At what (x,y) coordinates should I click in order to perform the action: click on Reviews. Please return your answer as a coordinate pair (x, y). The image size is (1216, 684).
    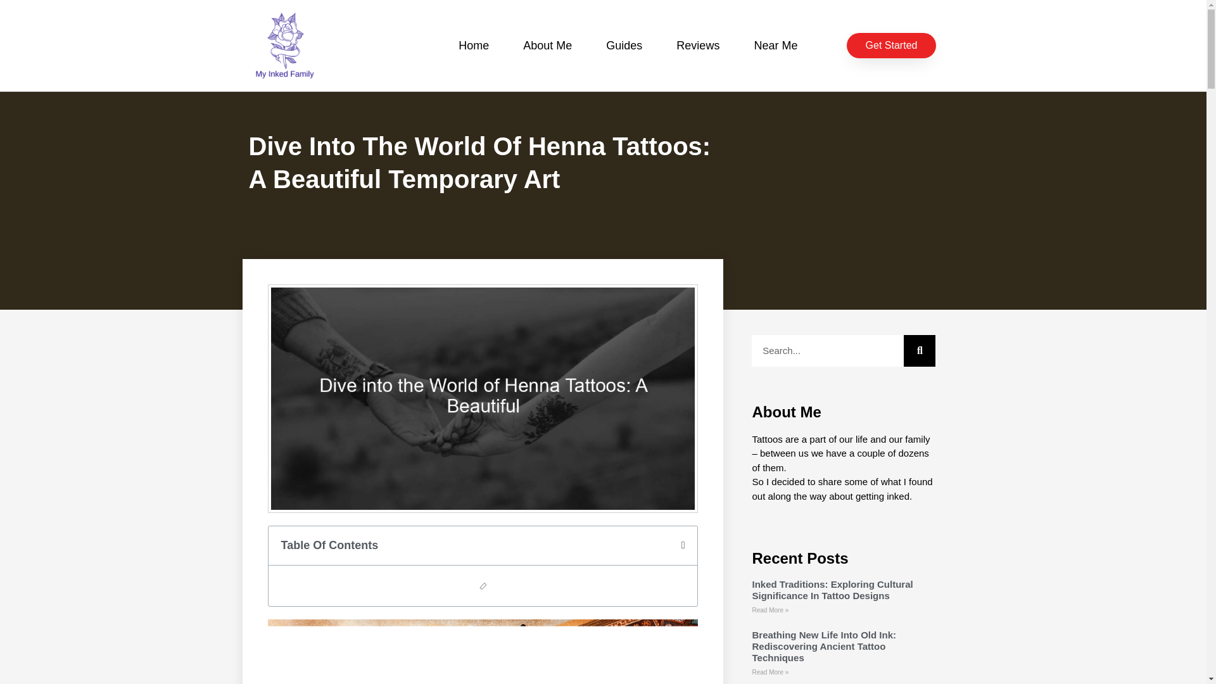
    Looking at the image, I should click on (698, 46).